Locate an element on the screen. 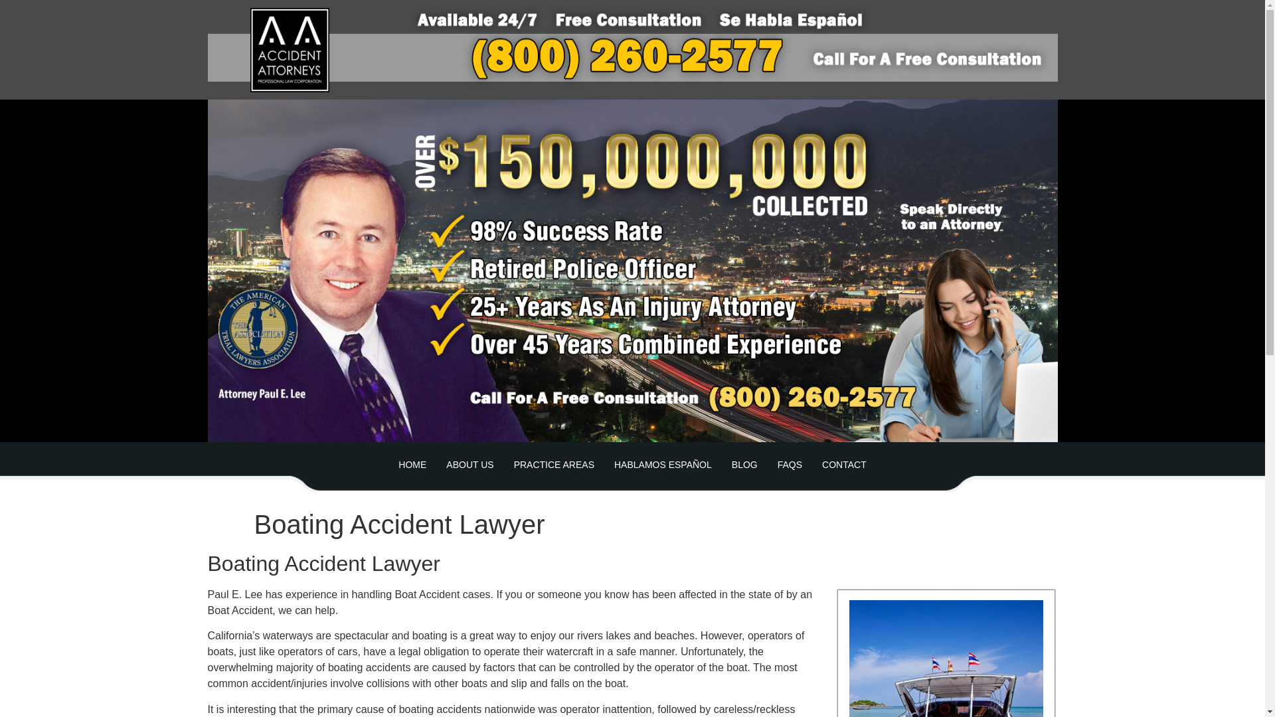 This screenshot has width=1275, height=717. FAQS is located at coordinates (790, 465).